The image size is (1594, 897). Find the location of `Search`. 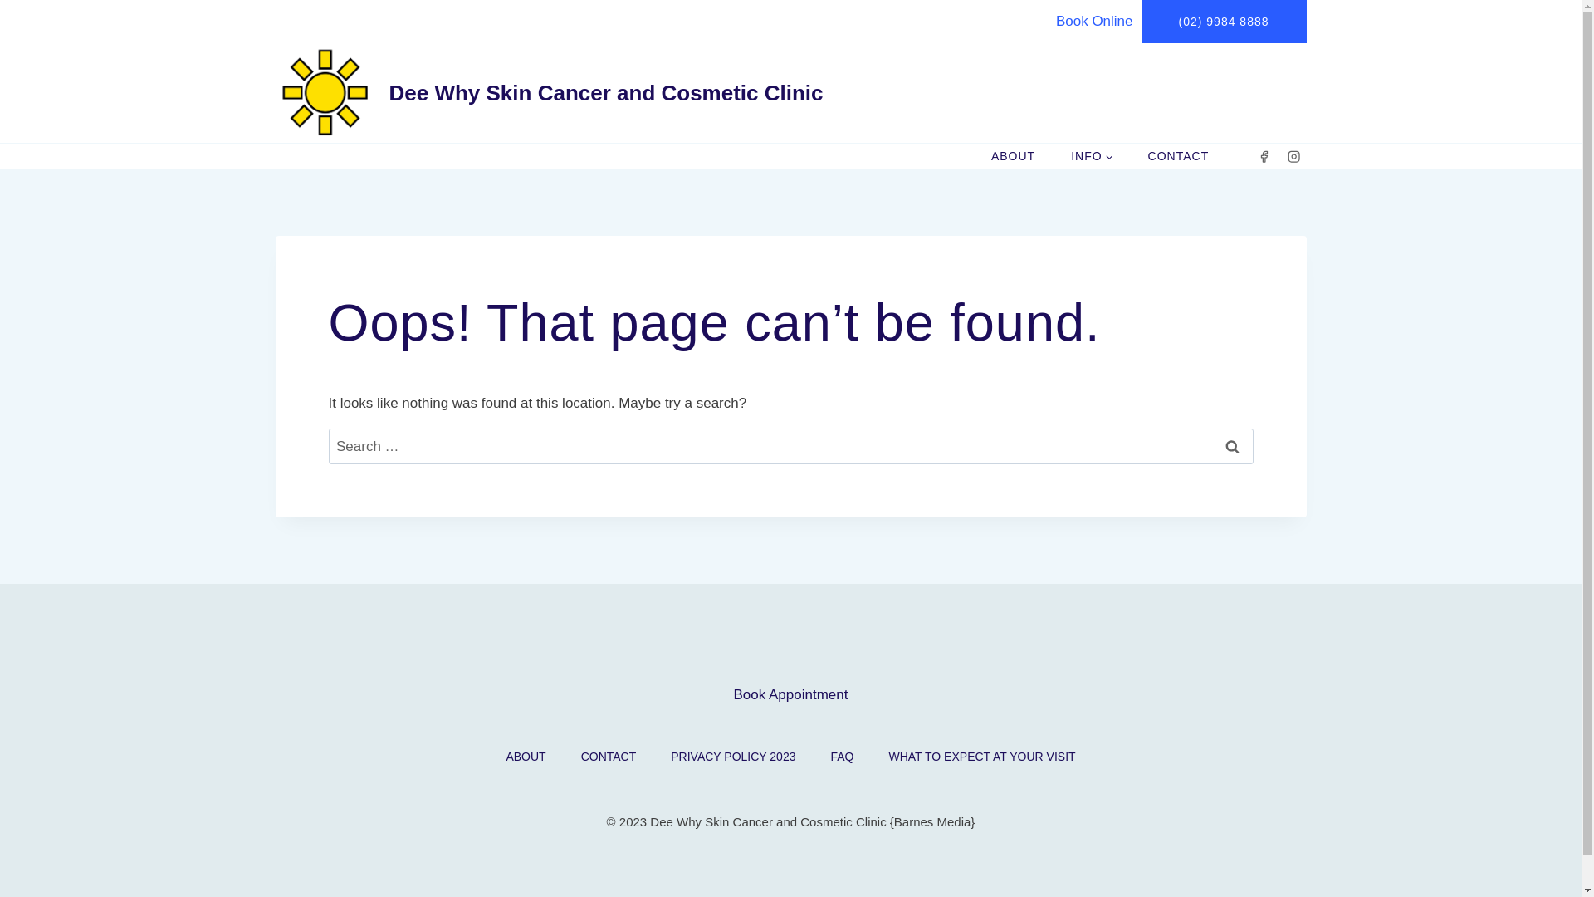

Search is located at coordinates (1233, 447).